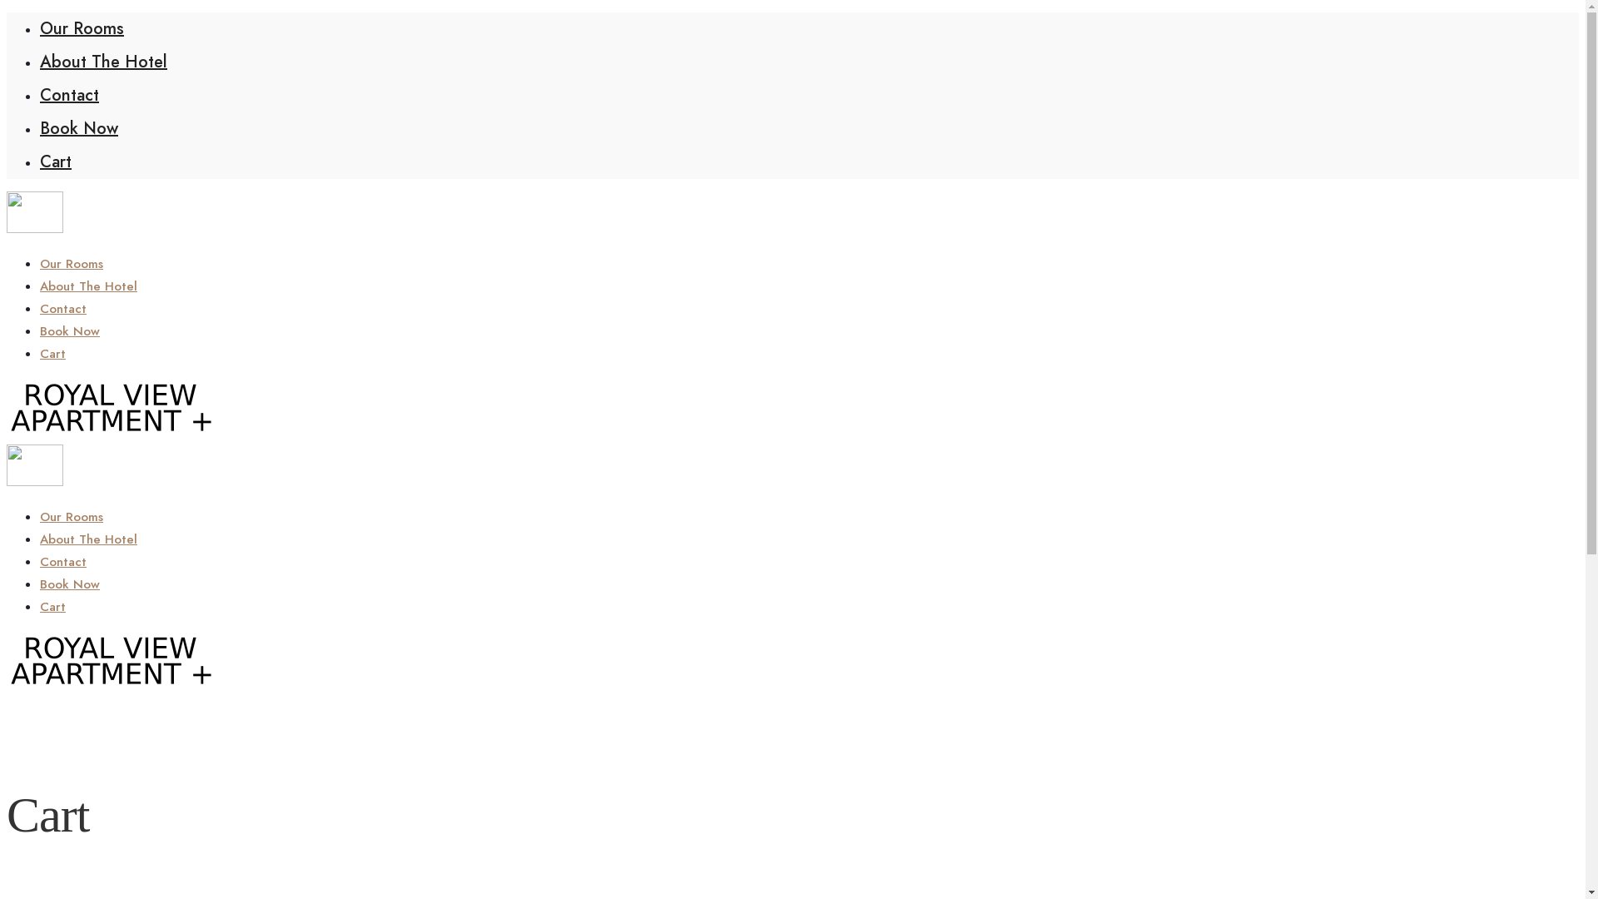 This screenshot has height=899, width=1598. I want to click on Our Rooms, so click(72, 264).